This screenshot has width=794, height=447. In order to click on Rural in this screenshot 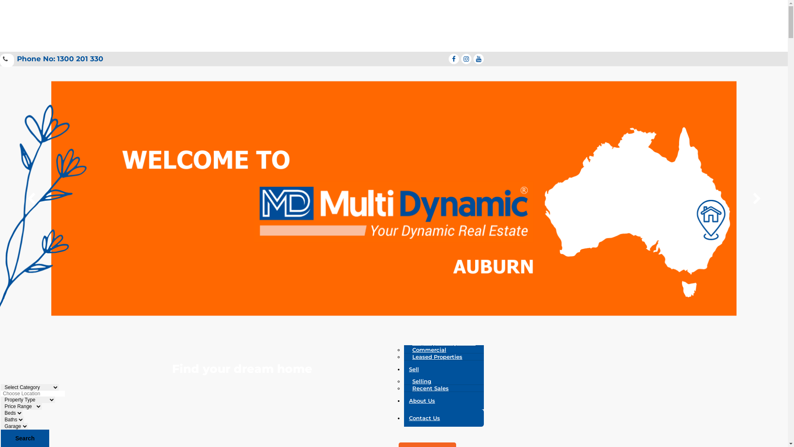, I will do `click(419, 304)`.